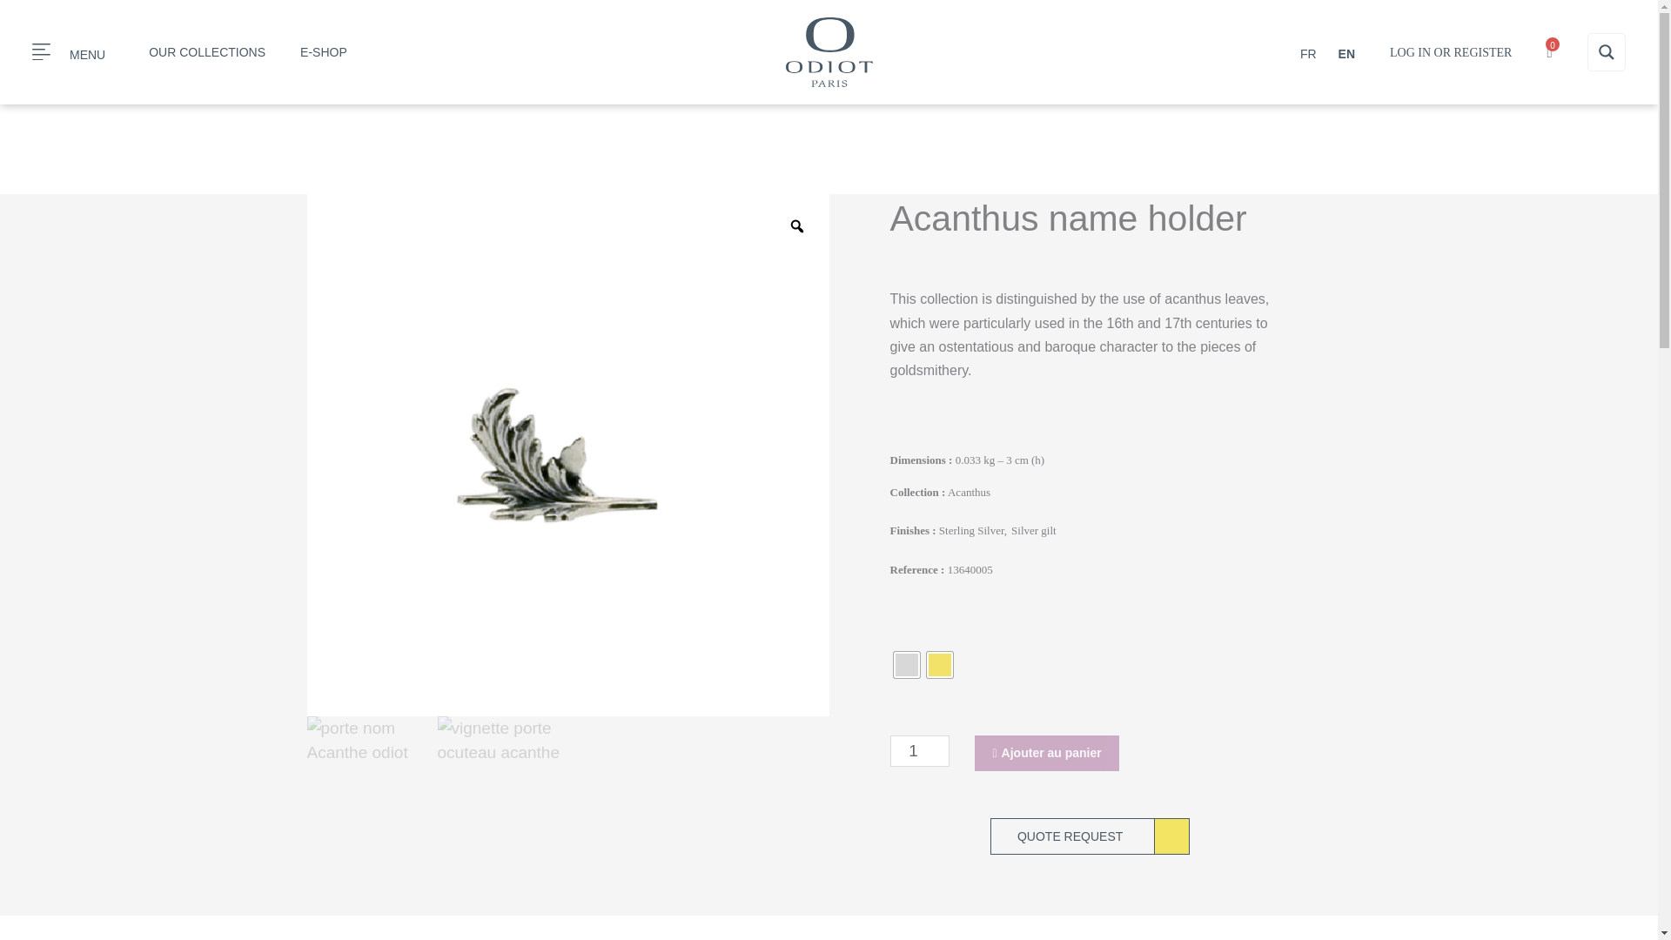  I want to click on FR, so click(905, 665).